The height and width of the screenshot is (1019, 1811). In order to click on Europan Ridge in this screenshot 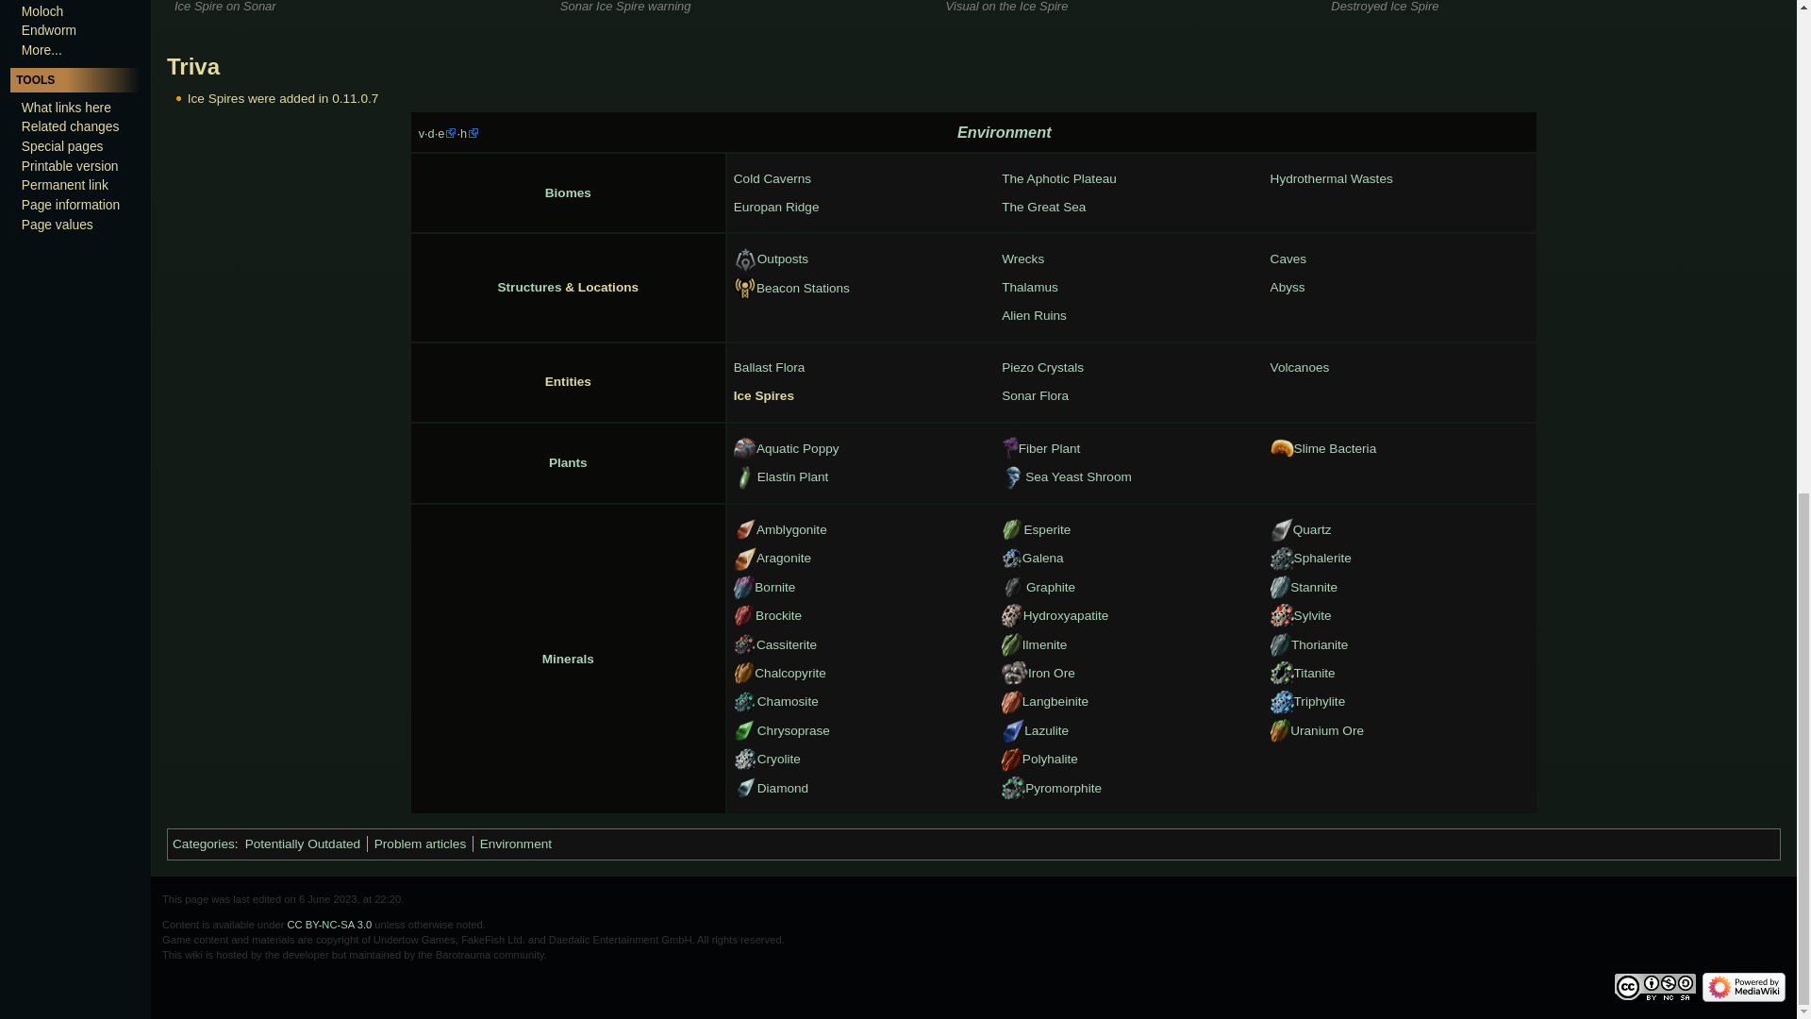, I will do `click(776, 208)`.